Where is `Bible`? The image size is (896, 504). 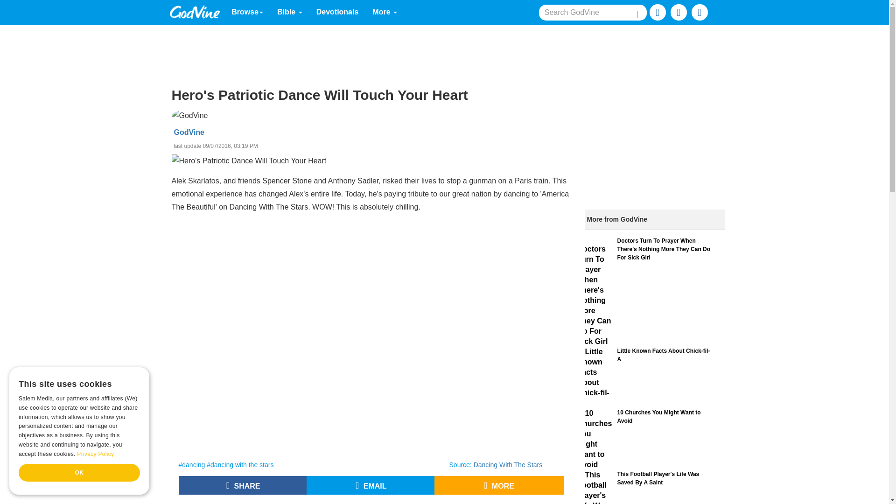
Bible is located at coordinates (289, 12).